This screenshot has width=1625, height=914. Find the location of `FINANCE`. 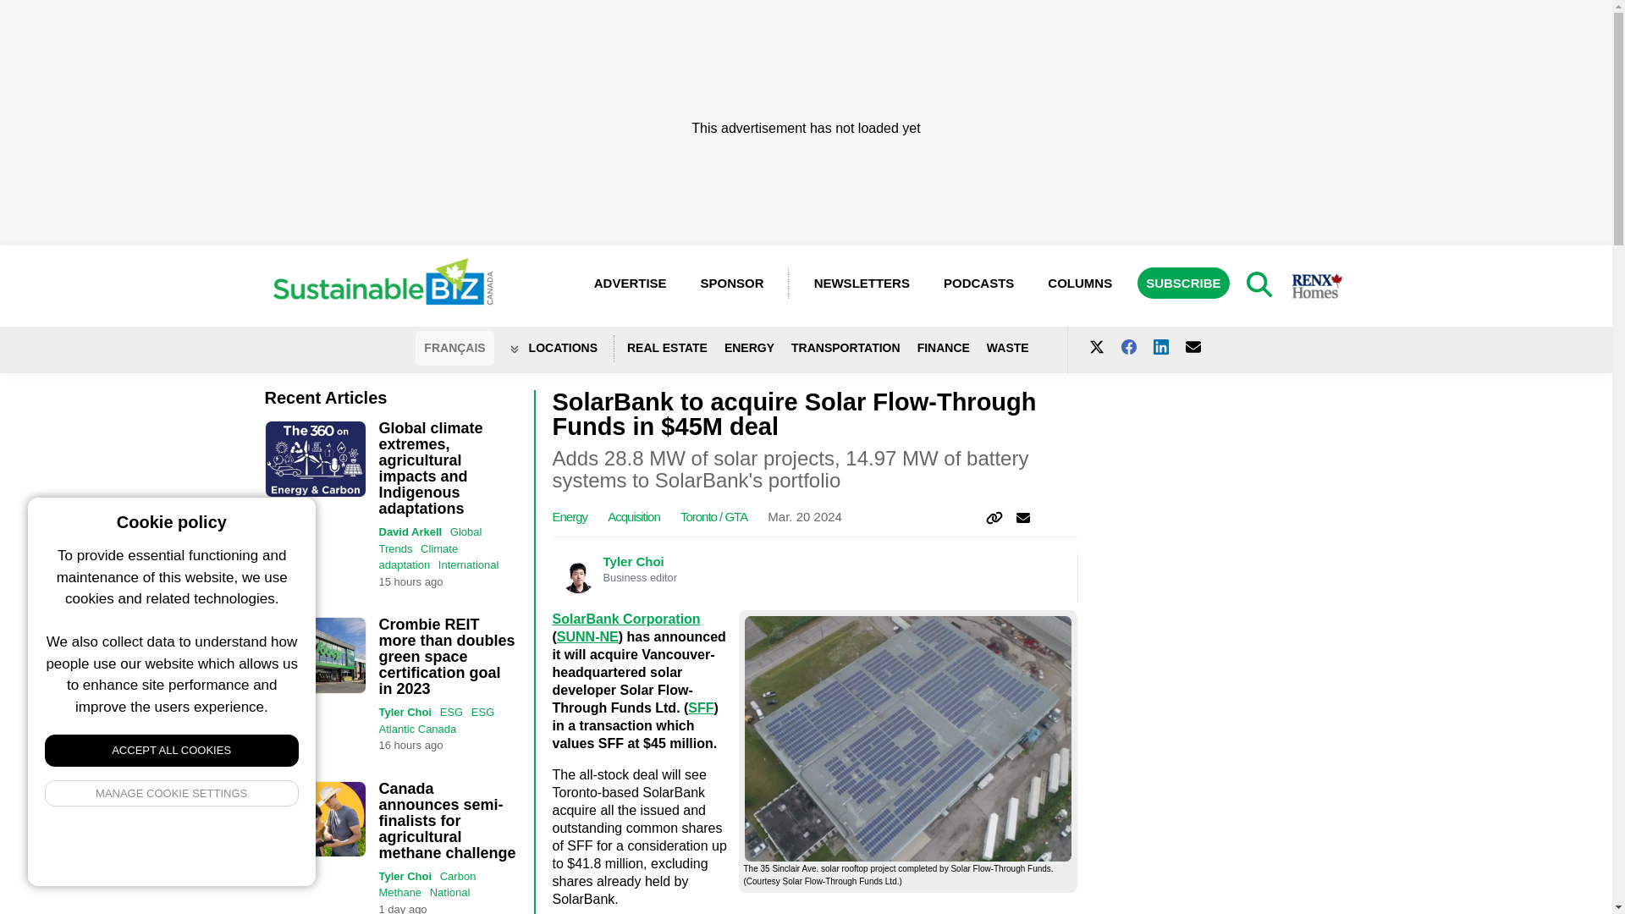

FINANCE is located at coordinates (951, 348).